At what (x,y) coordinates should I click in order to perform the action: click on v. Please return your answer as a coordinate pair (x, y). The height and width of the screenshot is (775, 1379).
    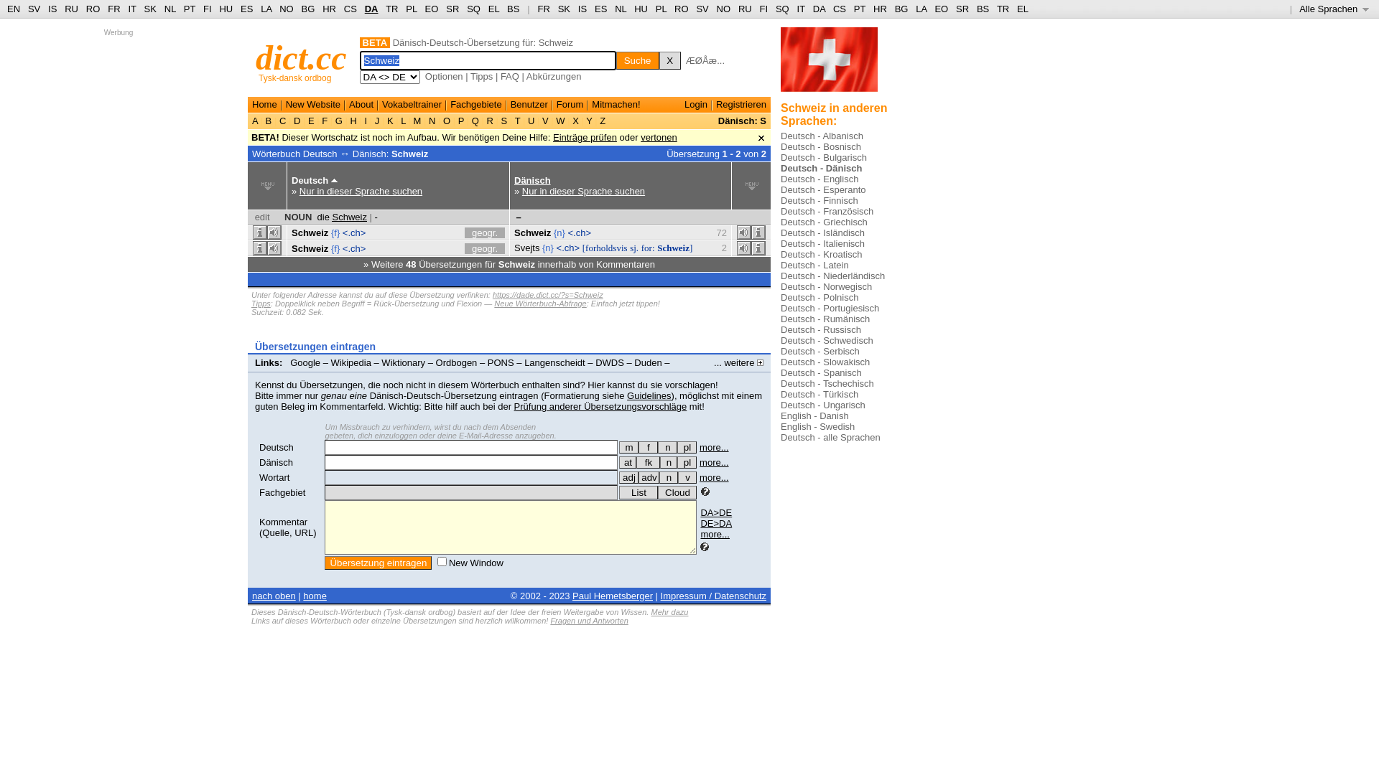
    Looking at the image, I should click on (687, 478).